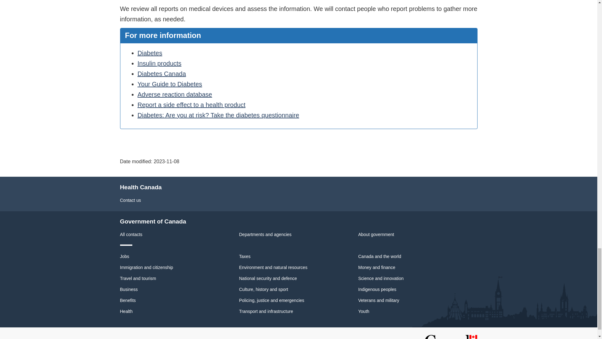 This screenshot has width=602, height=339. I want to click on Diabetes Canada, so click(161, 73).